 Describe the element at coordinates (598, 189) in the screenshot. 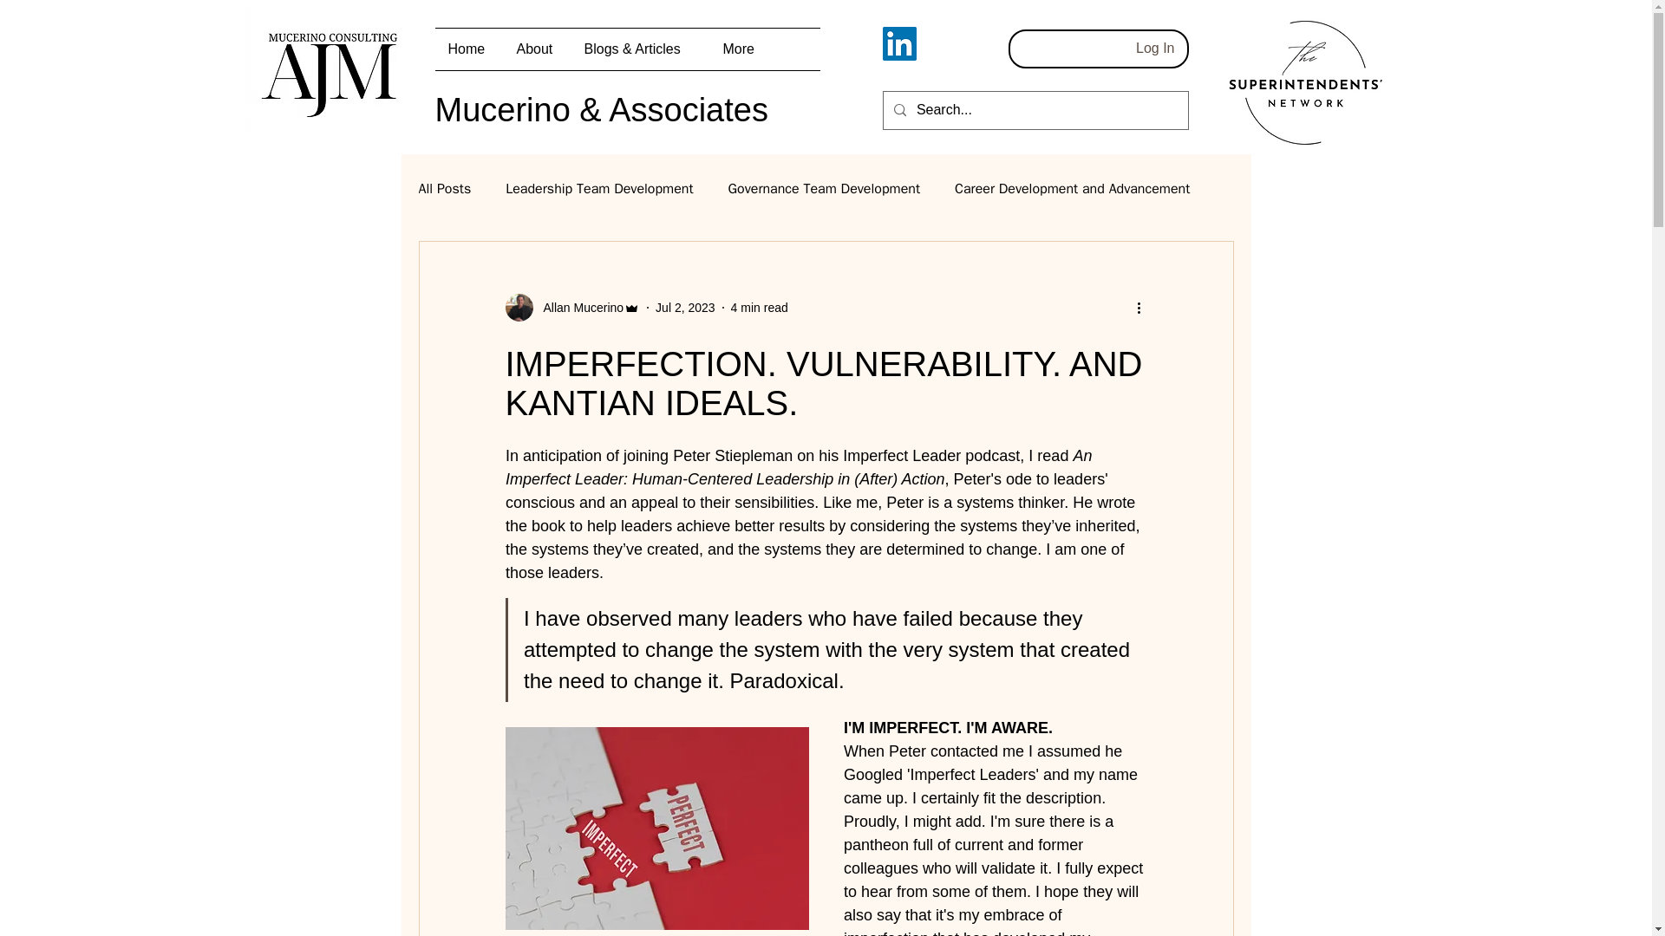

I see `Leadership Team Development` at that location.